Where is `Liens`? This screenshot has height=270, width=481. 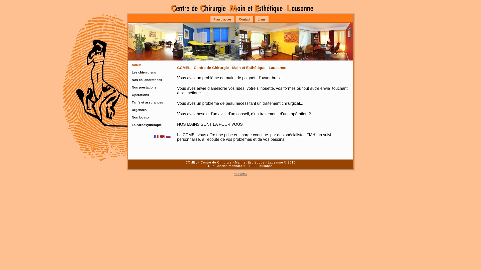
Liens is located at coordinates (262, 19).